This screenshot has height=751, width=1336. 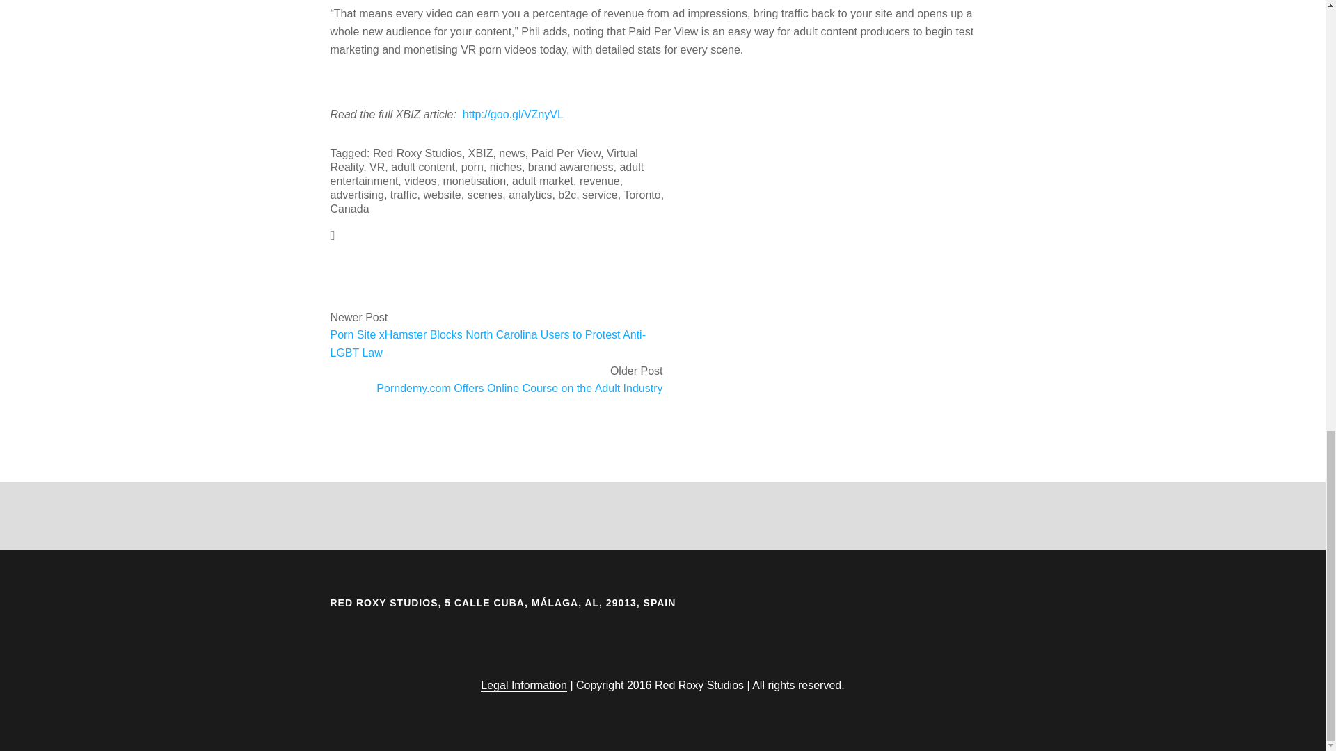 I want to click on videos, so click(x=420, y=181).